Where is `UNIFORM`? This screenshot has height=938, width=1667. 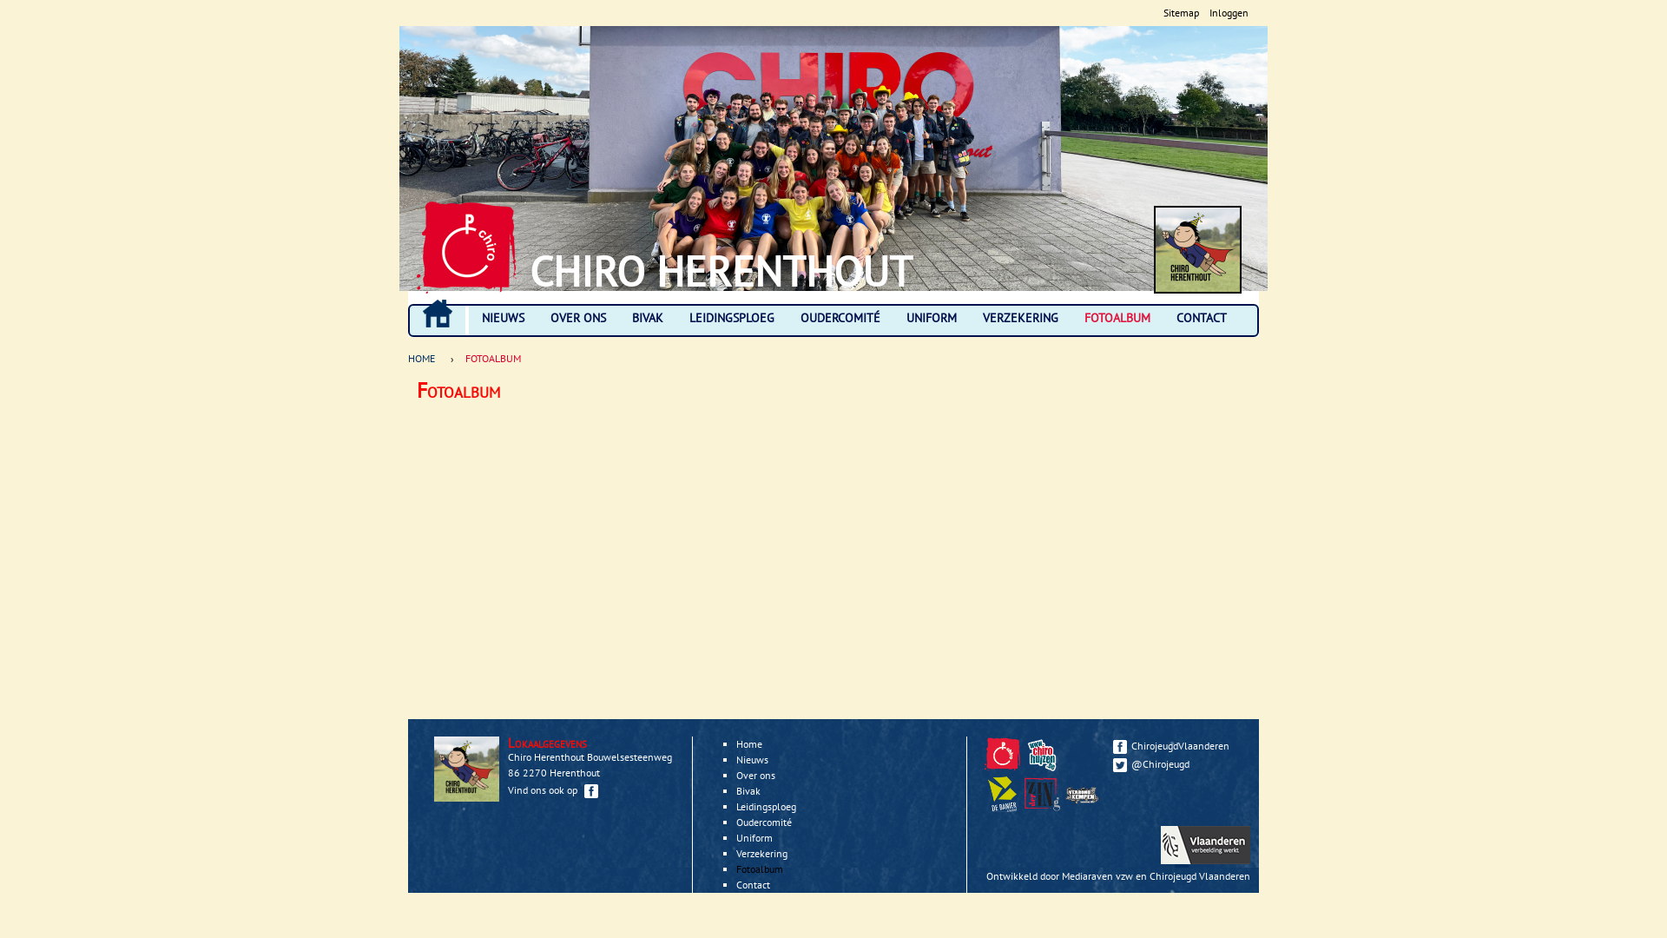
UNIFORM is located at coordinates (932, 318).